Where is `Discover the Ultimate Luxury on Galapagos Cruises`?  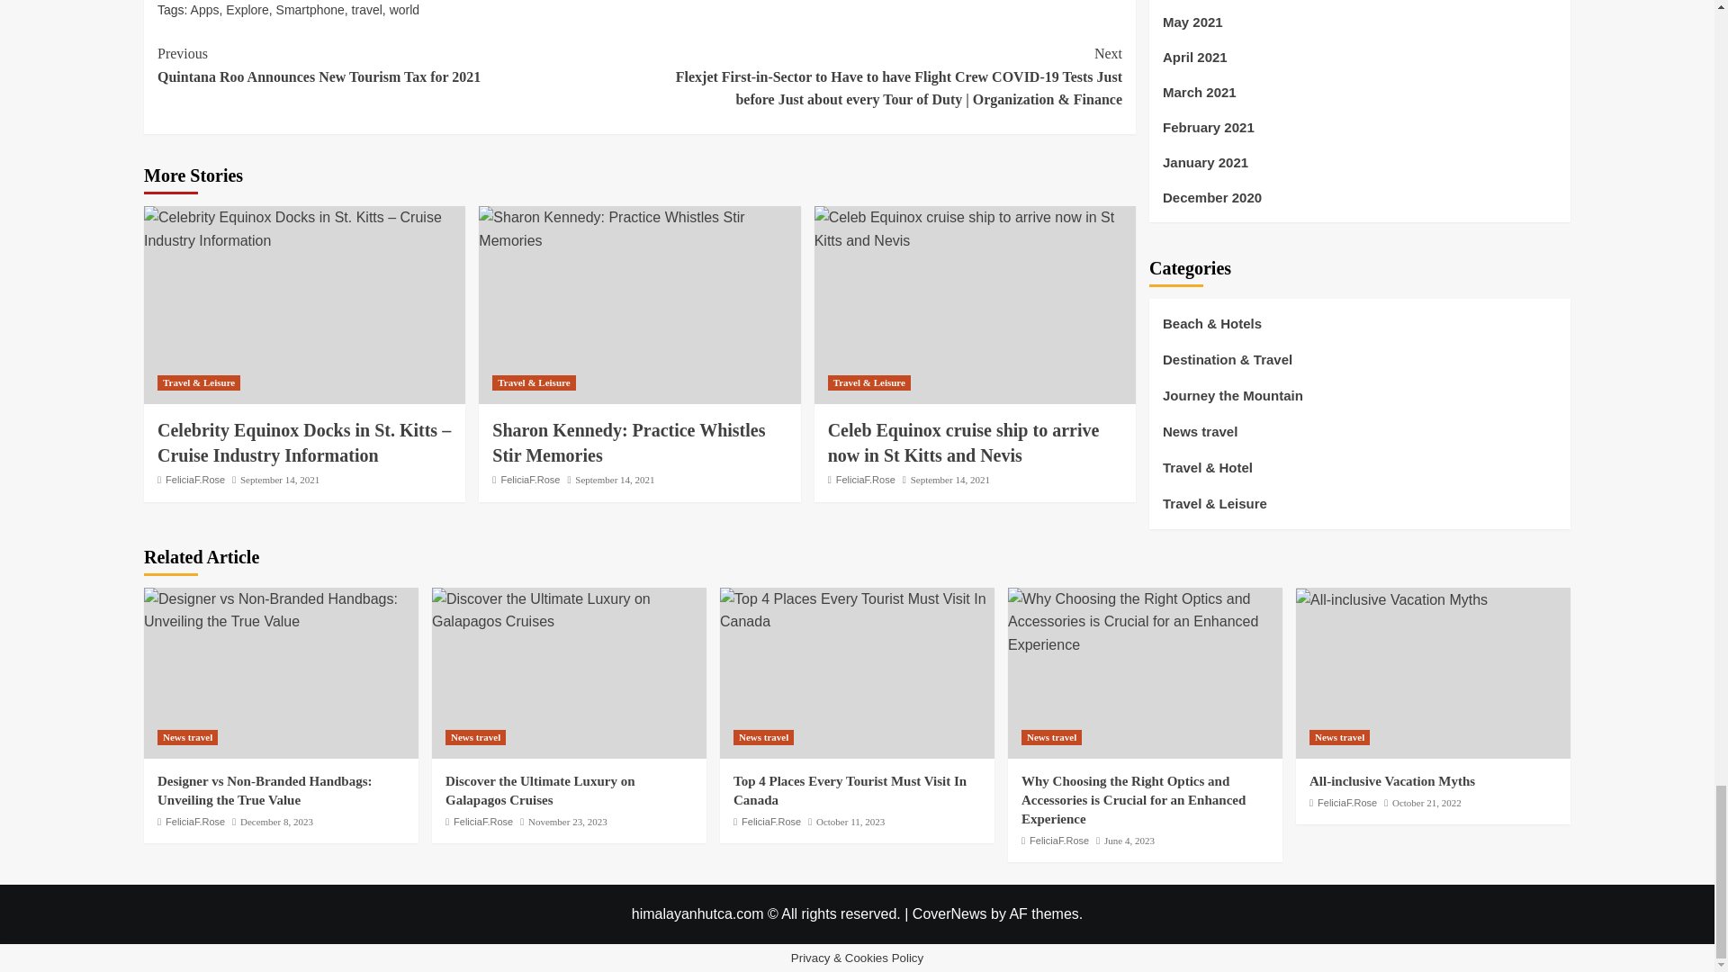
Discover the Ultimate Luxury on Galapagos Cruises is located at coordinates (569, 610).